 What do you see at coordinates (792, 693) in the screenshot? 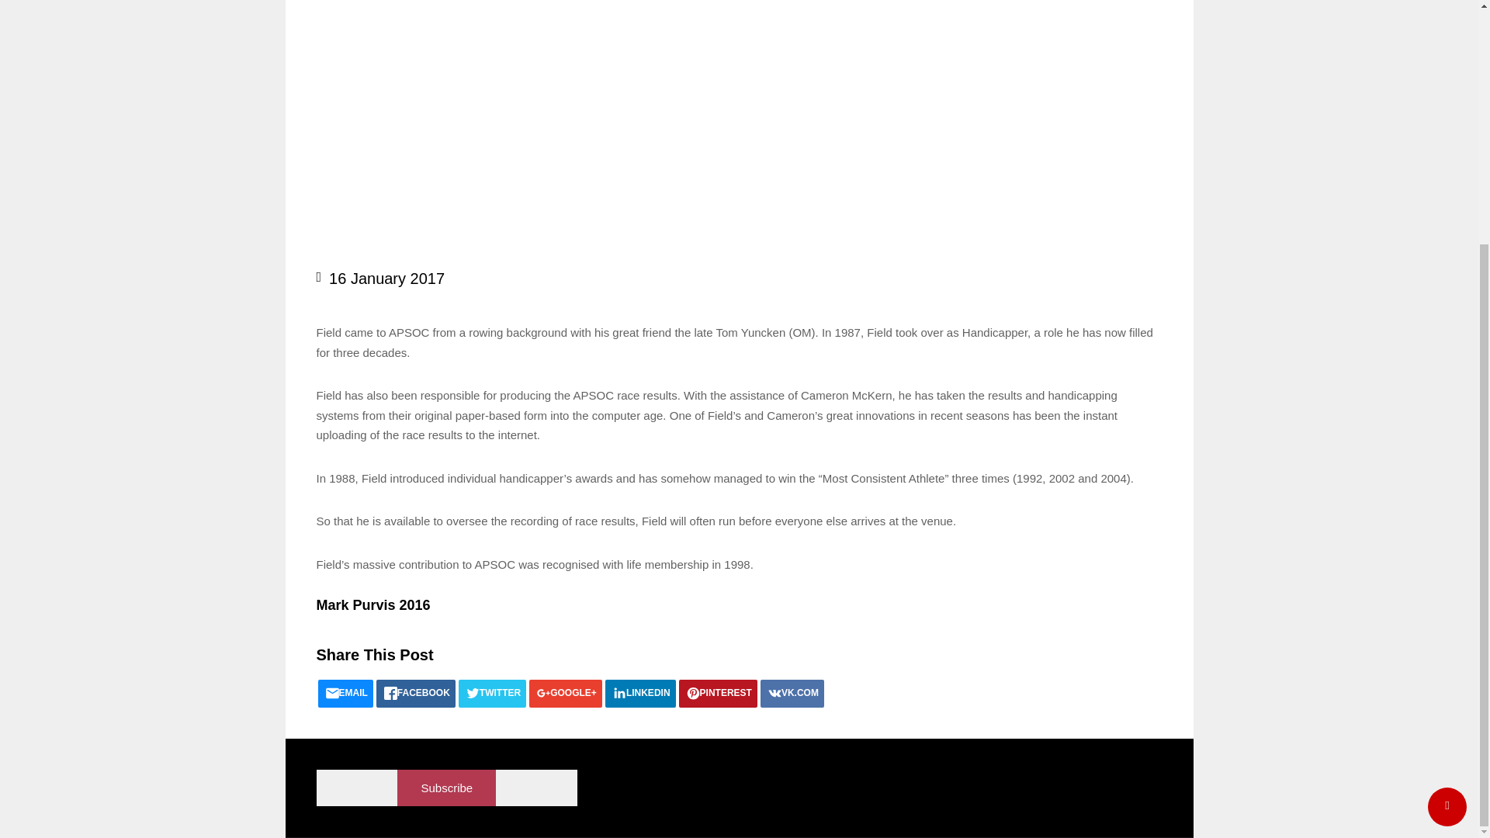
I see `VK.COM` at bounding box center [792, 693].